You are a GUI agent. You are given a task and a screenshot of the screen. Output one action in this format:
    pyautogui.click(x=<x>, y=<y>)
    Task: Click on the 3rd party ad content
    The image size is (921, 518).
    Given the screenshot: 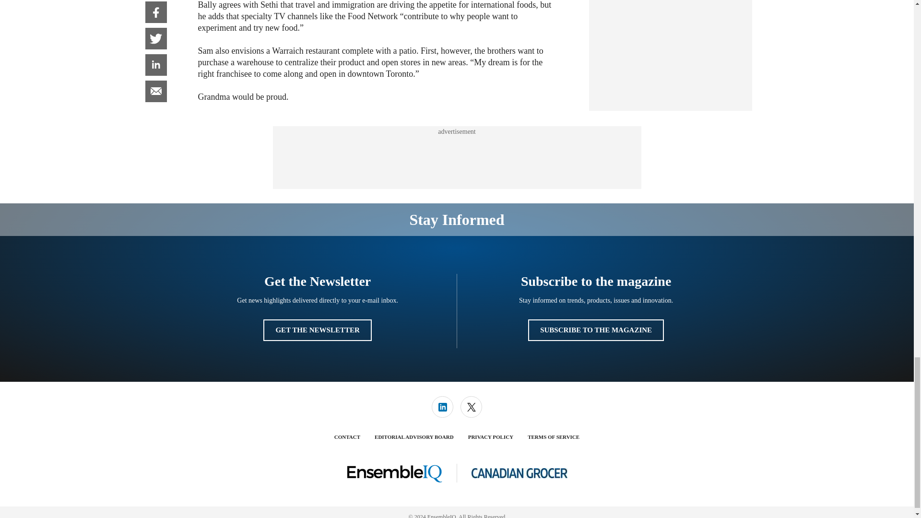 What is the action you would take?
    pyautogui.click(x=456, y=157)
    